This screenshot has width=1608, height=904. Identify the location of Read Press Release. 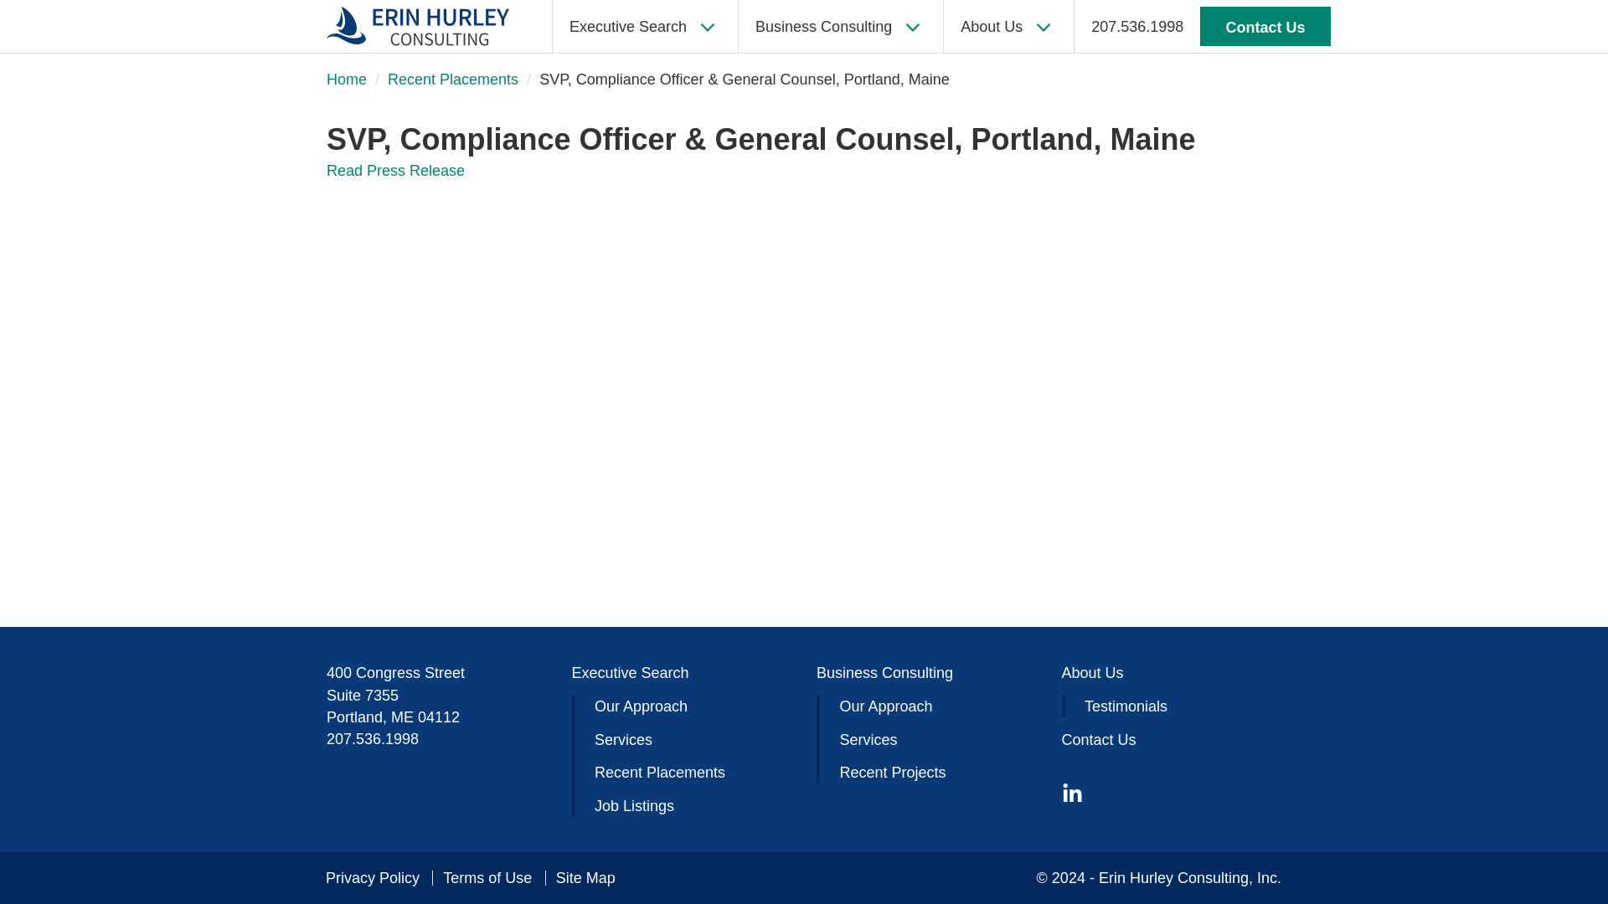
(395, 171).